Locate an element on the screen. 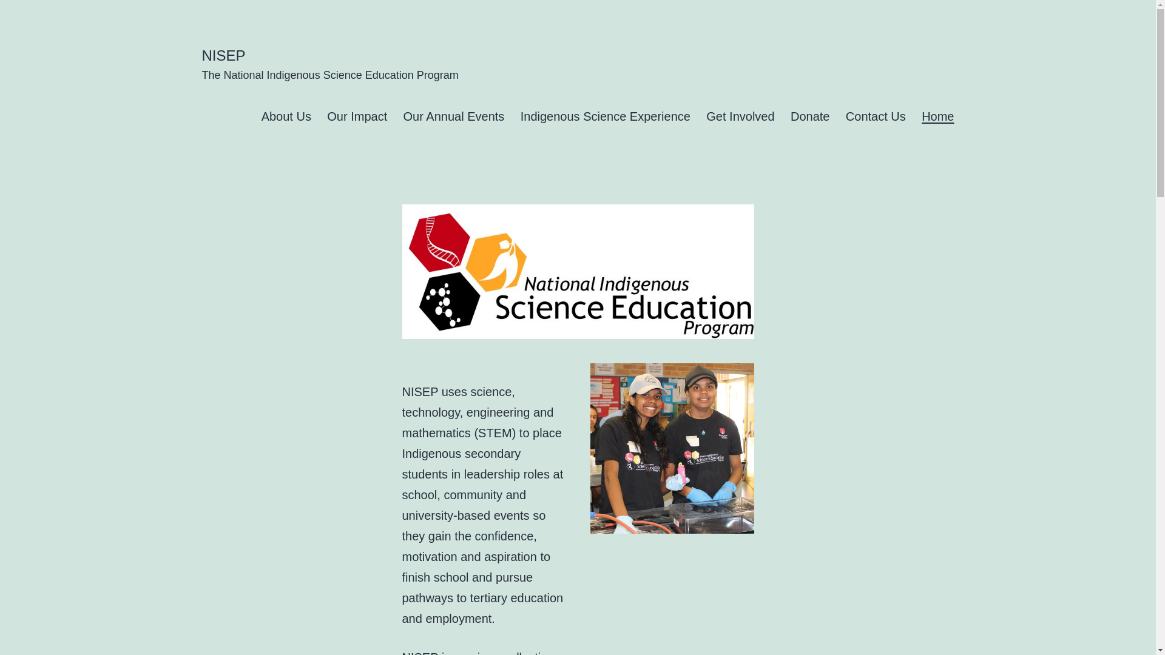 The width and height of the screenshot is (1165, 655). Contact Us is located at coordinates (876, 116).